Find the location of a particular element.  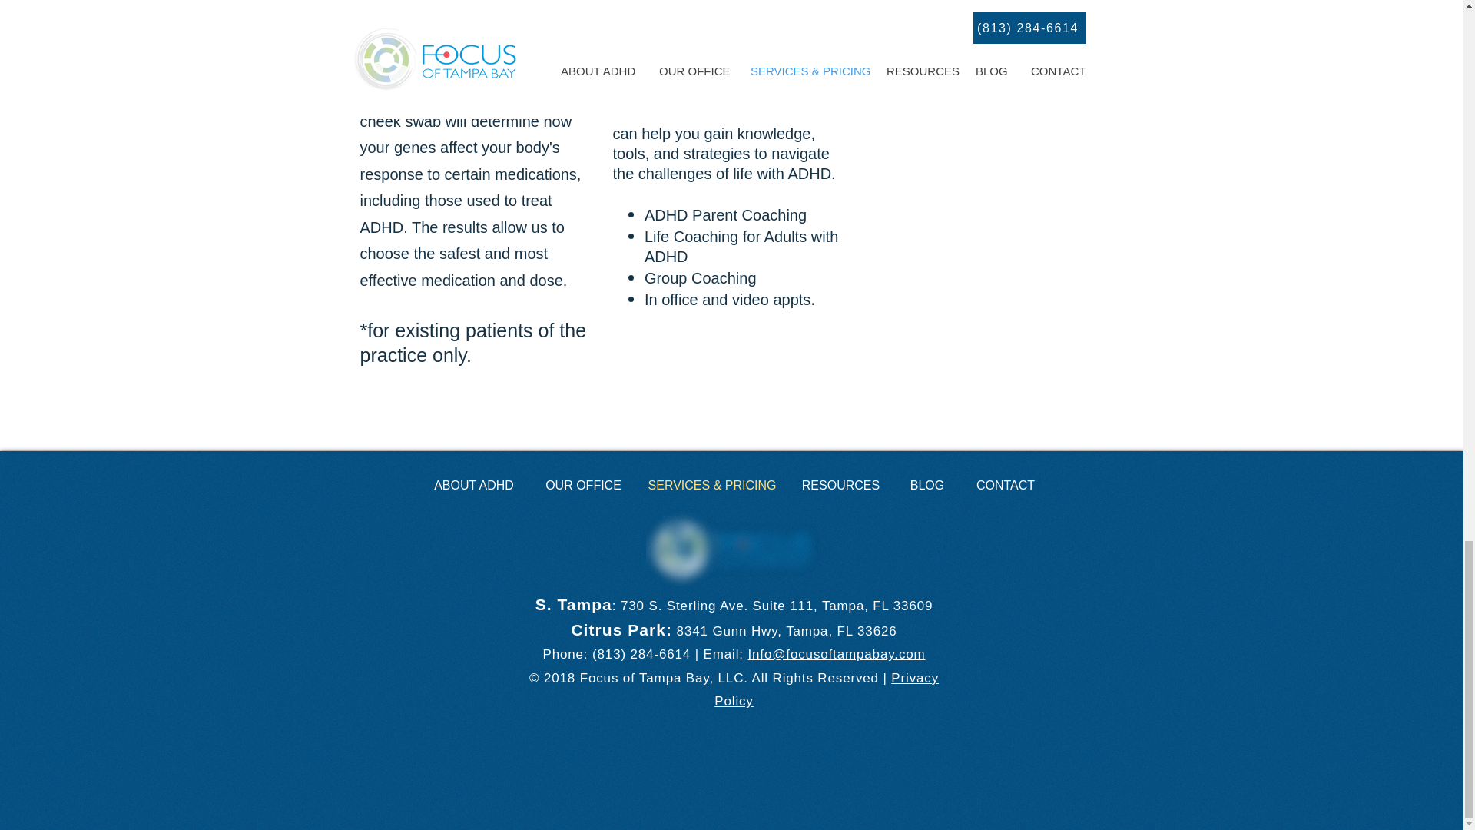

CONTACT is located at coordinates (1005, 486).